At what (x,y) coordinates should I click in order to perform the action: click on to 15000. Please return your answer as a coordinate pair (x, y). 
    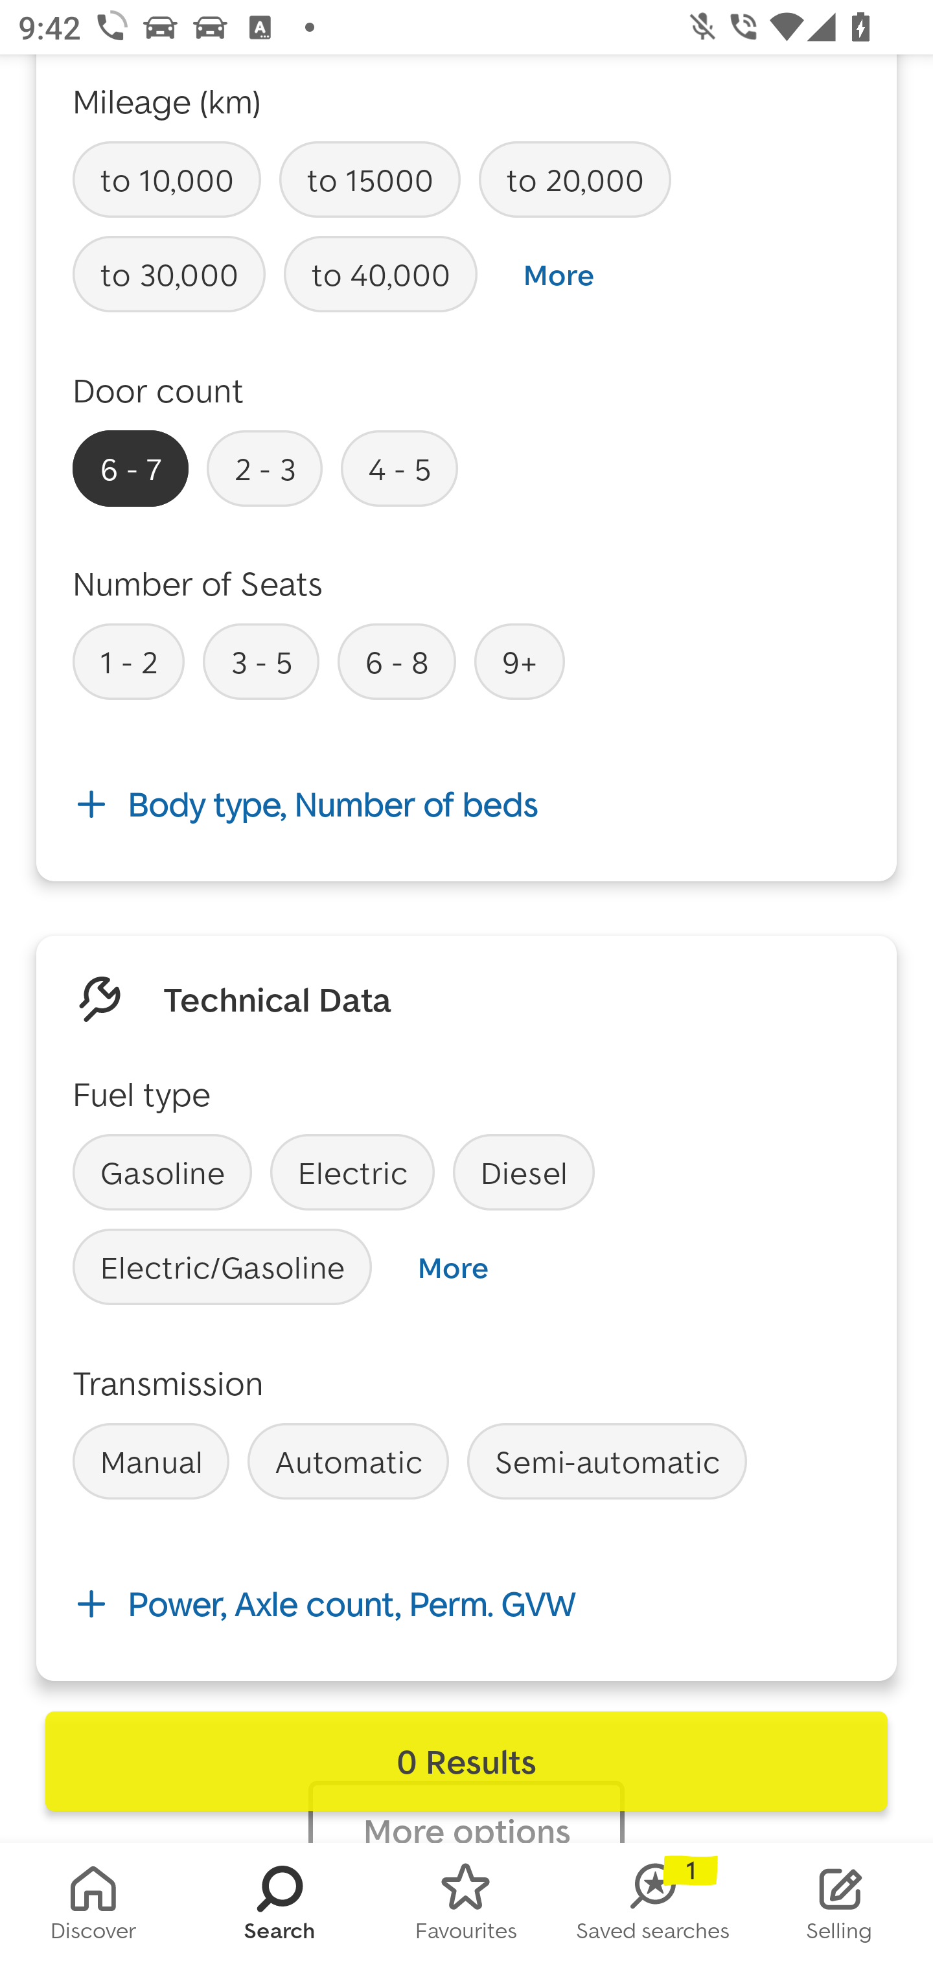
    Looking at the image, I should click on (369, 180).